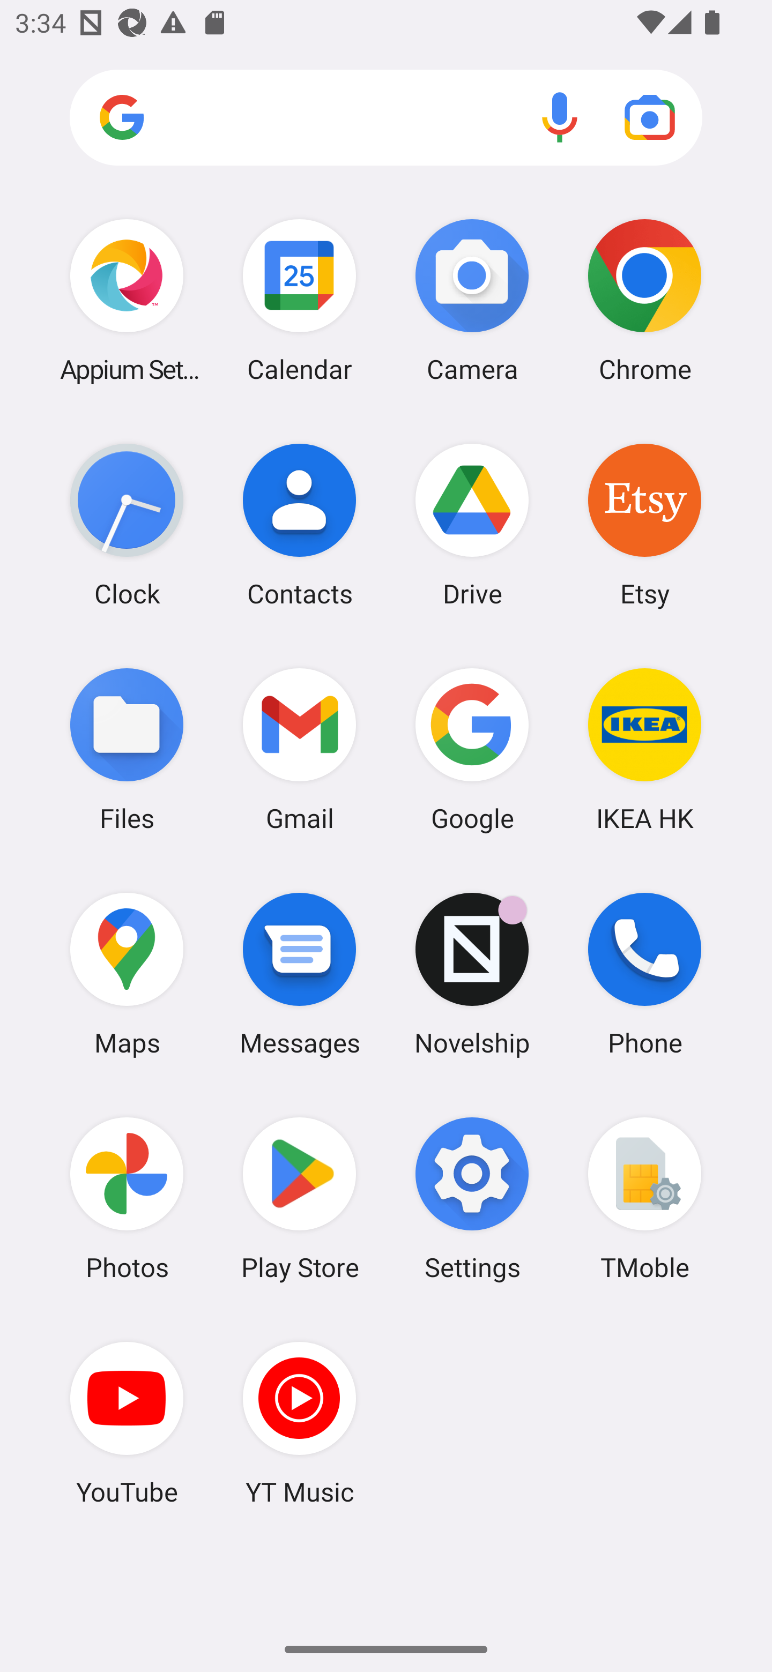 Image resolution: width=772 pixels, height=1672 pixels. I want to click on Google Lens, so click(650, 117).